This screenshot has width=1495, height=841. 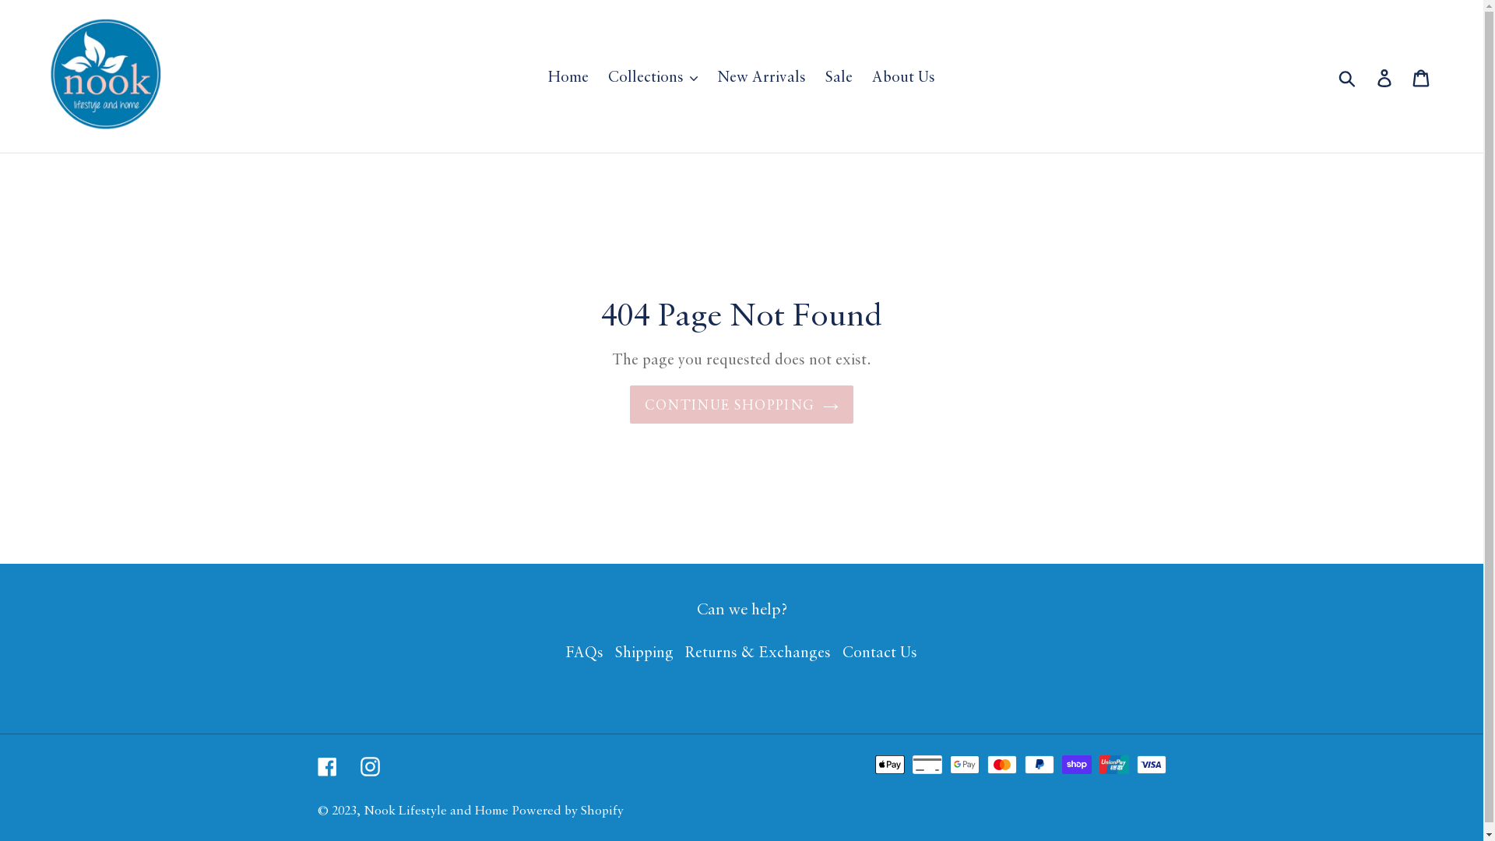 I want to click on Shipping, so click(x=645, y=651).